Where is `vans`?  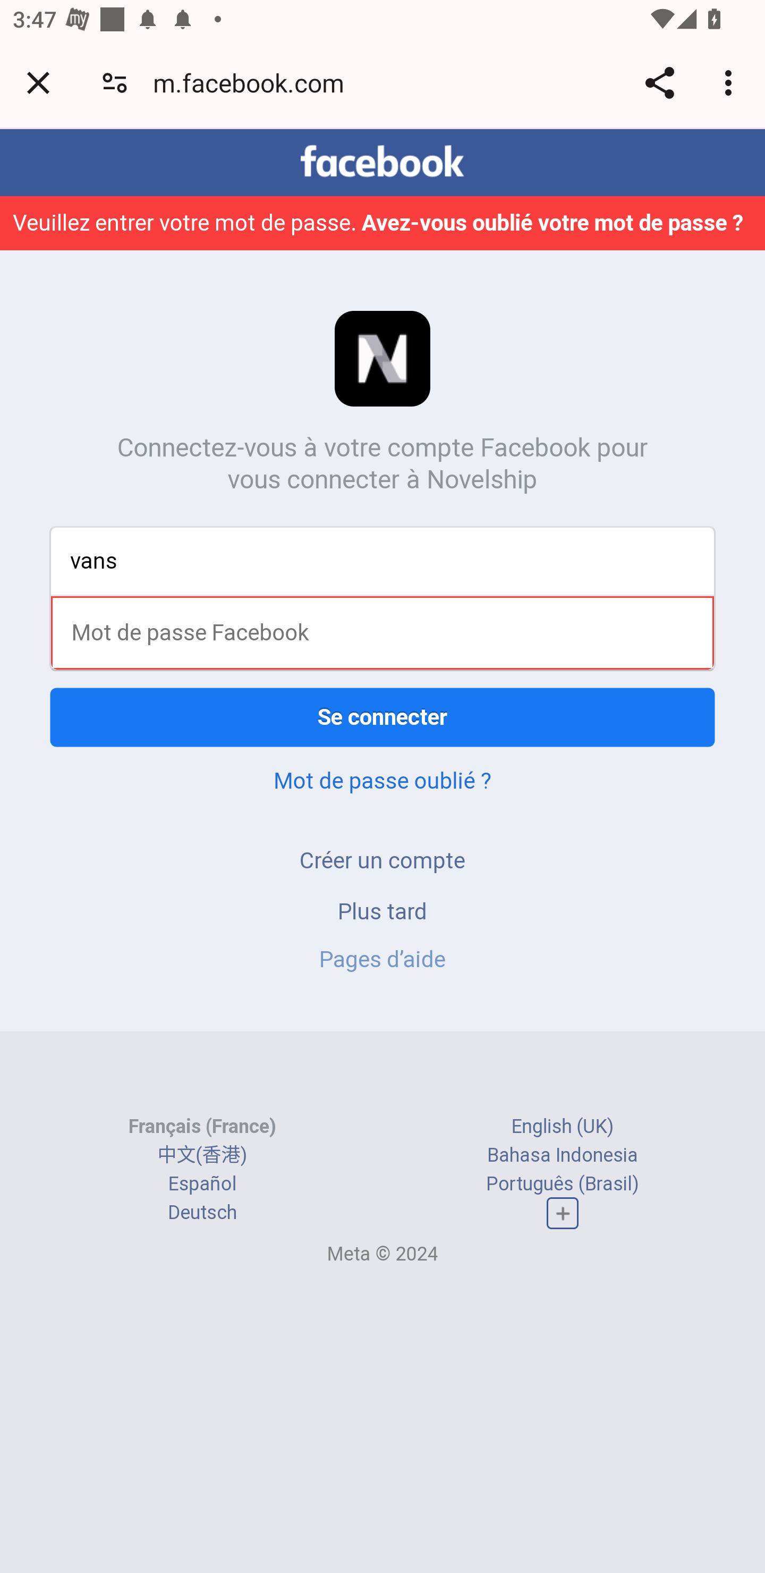 vans is located at coordinates (382, 560).